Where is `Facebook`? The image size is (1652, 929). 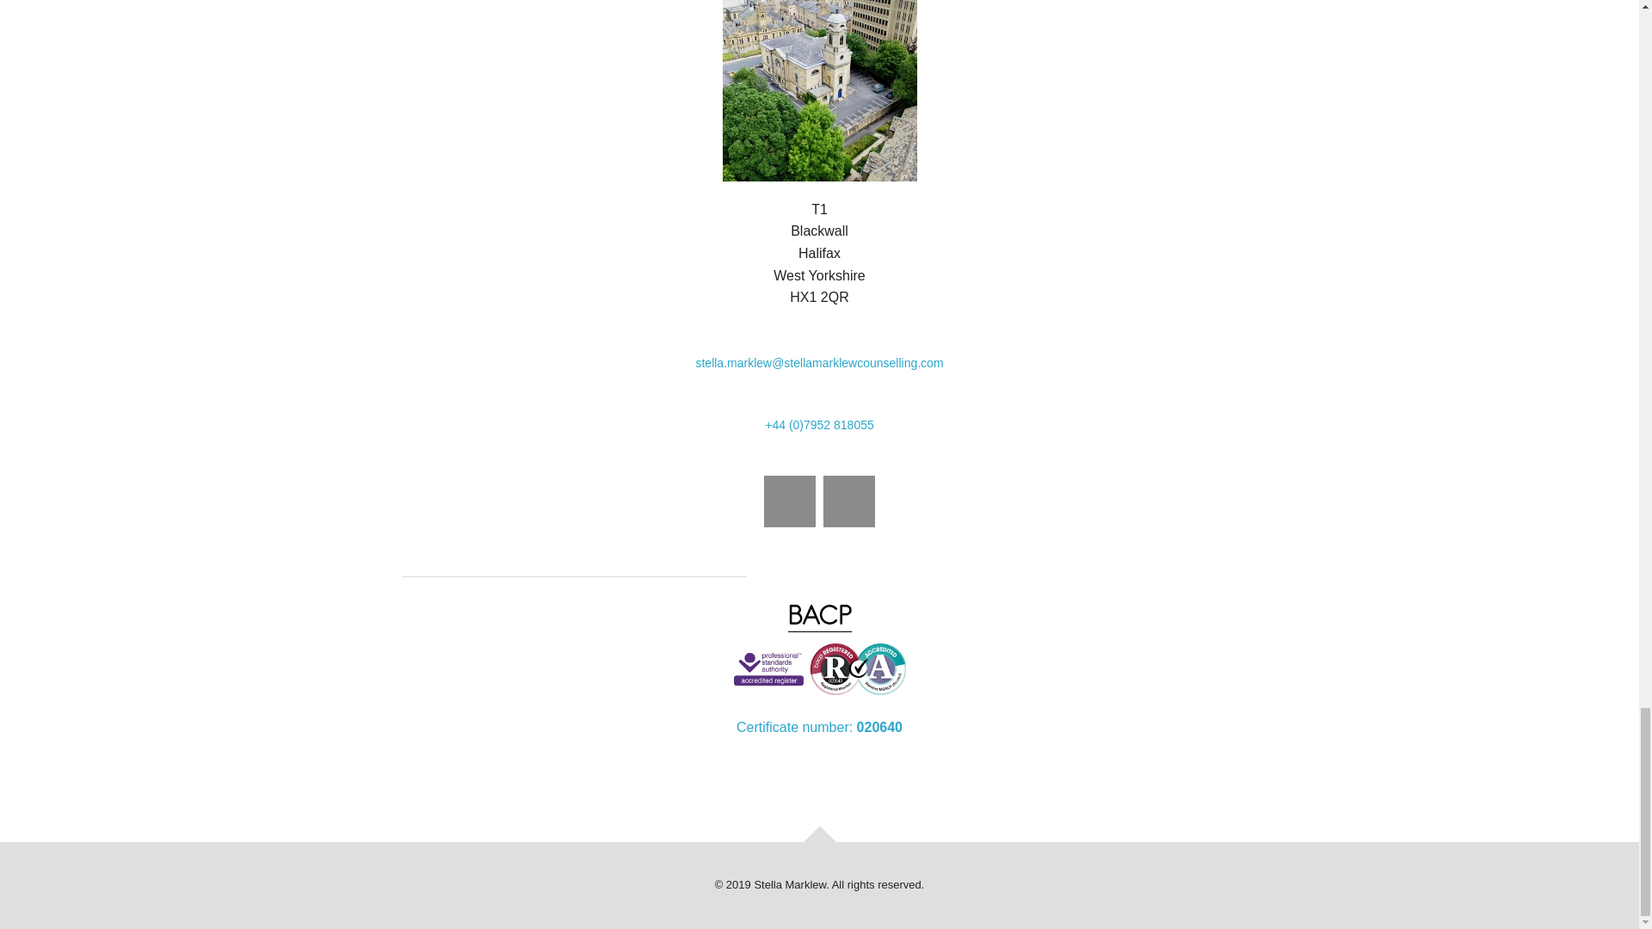
Facebook is located at coordinates (848, 501).